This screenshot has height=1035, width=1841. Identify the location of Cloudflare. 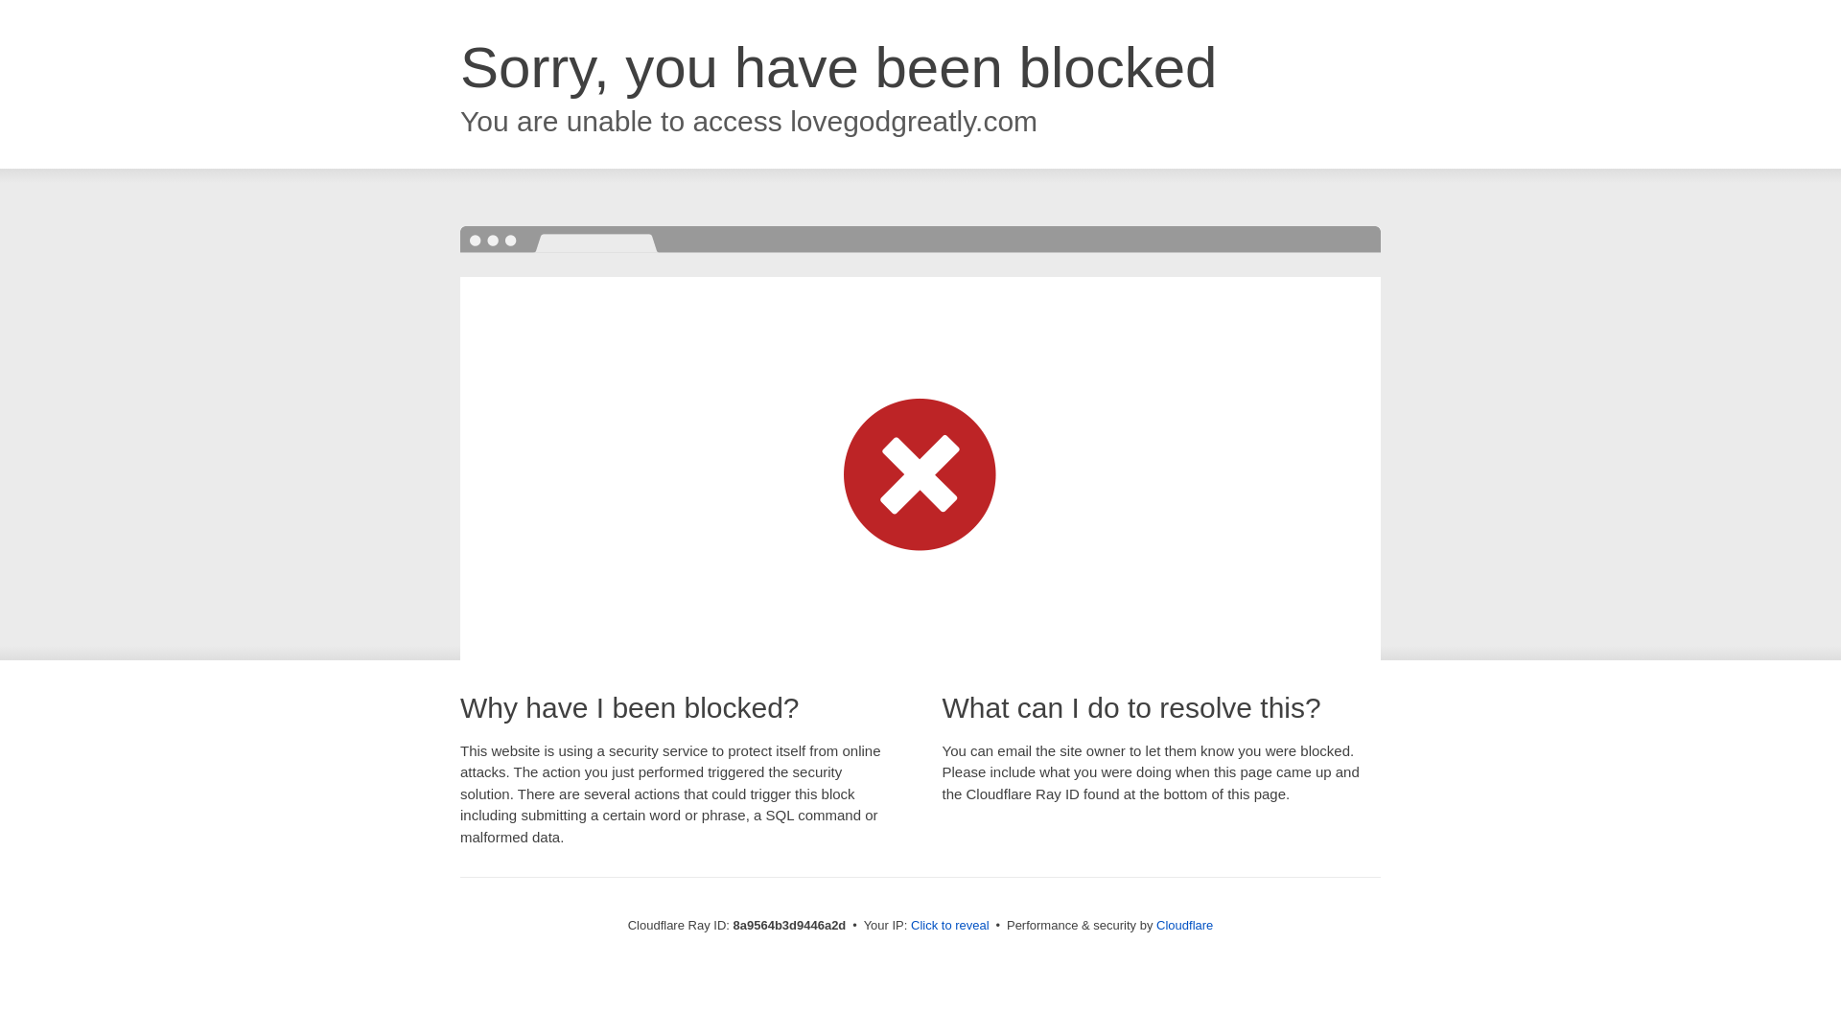
(1184, 925).